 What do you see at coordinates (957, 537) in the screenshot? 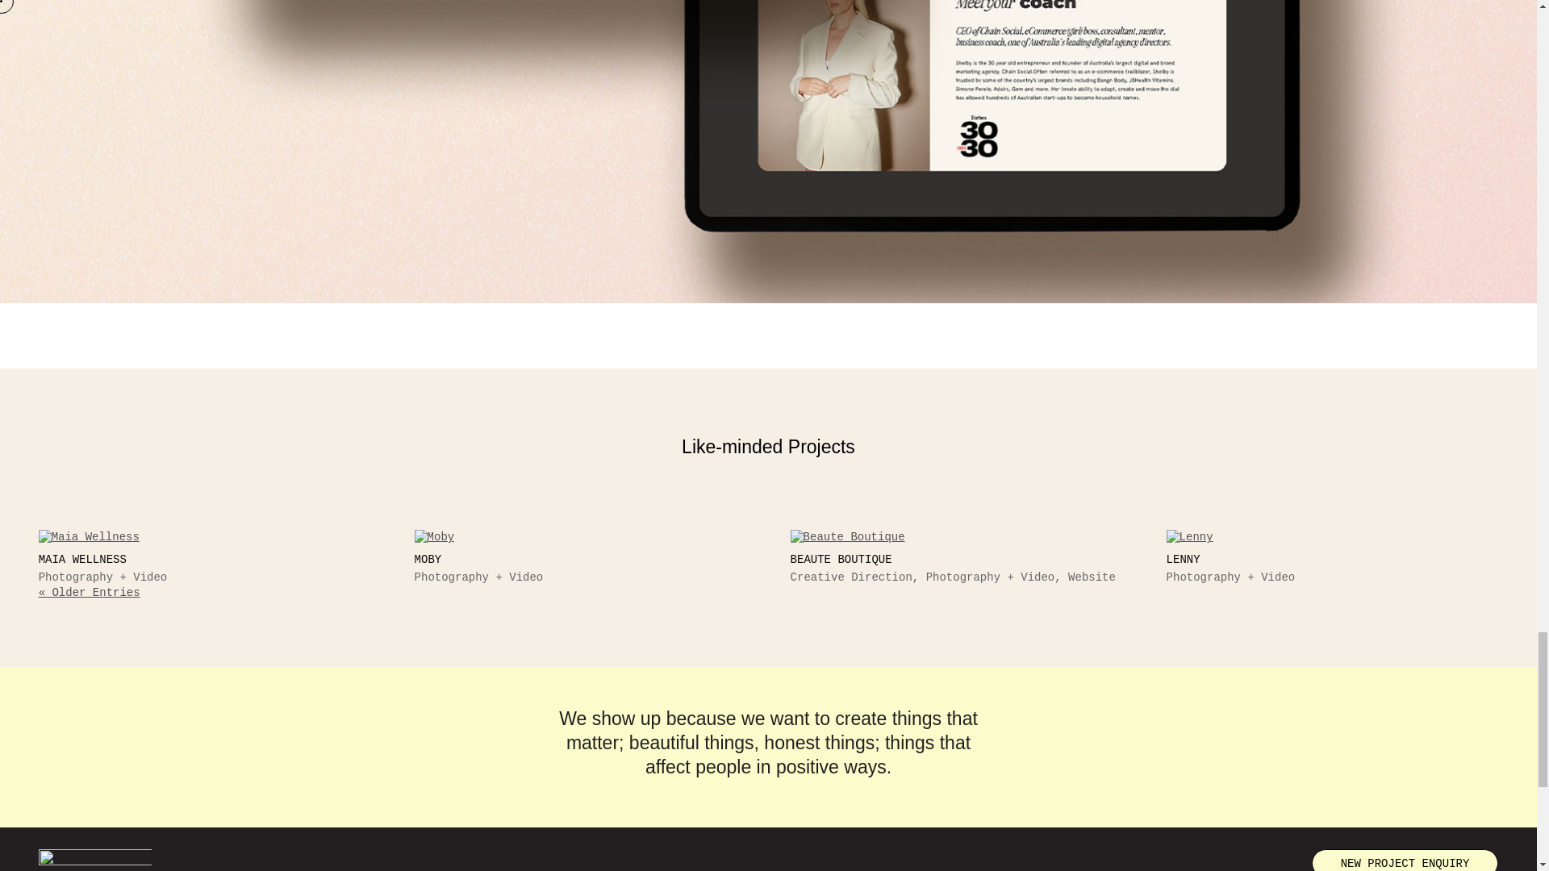
I see `Beaute Boutique` at bounding box center [957, 537].